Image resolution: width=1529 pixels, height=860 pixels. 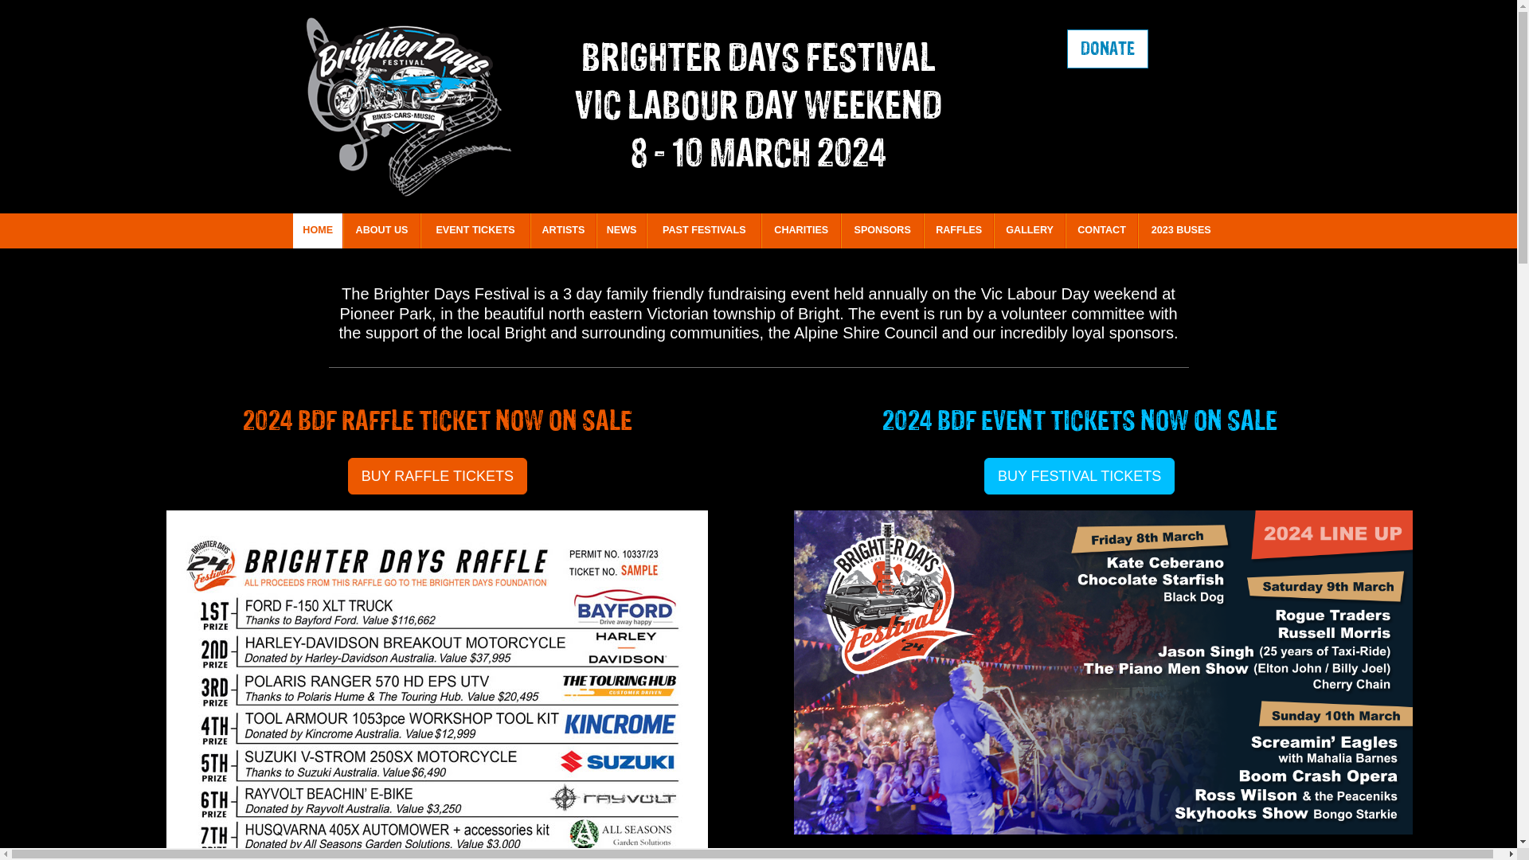 What do you see at coordinates (1108, 49) in the screenshot?
I see `DONATE` at bounding box center [1108, 49].